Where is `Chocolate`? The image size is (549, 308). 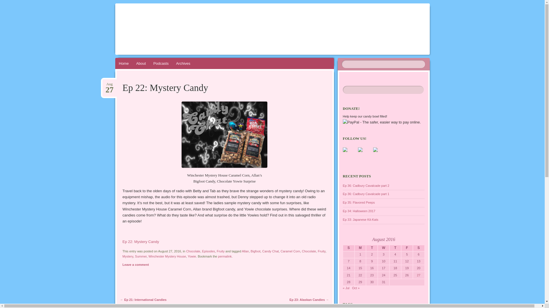
Chocolate is located at coordinates (309, 251).